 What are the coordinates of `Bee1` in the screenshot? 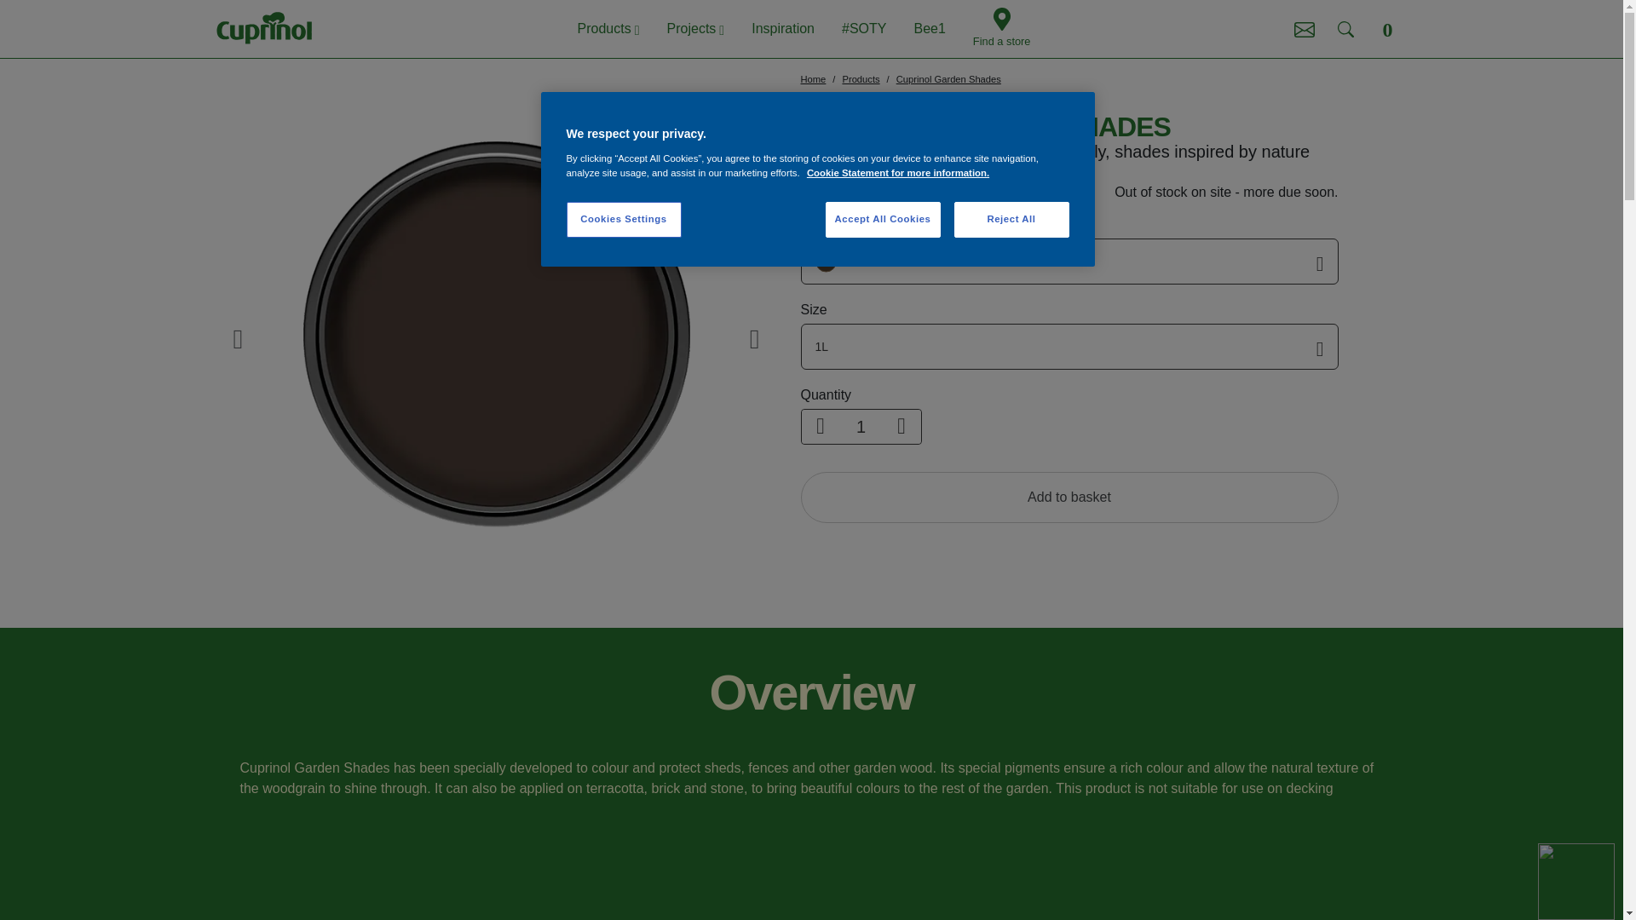 It's located at (929, 29).